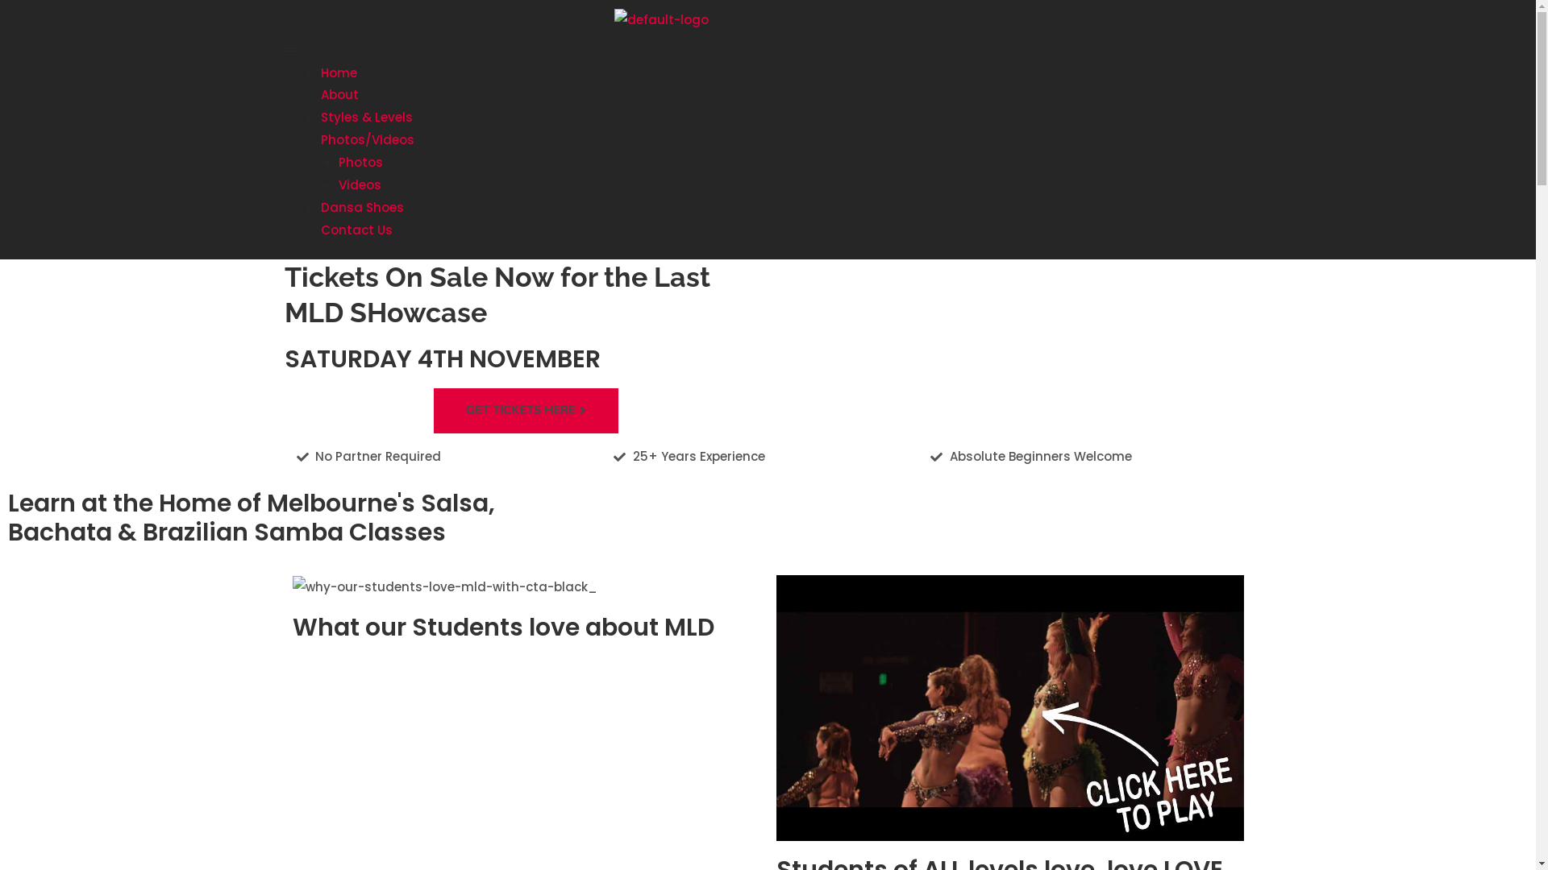 The image size is (1548, 870). Describe the element at coordinates (363, 208) in the screenshot. I see `Dansa Shoes` at that location.